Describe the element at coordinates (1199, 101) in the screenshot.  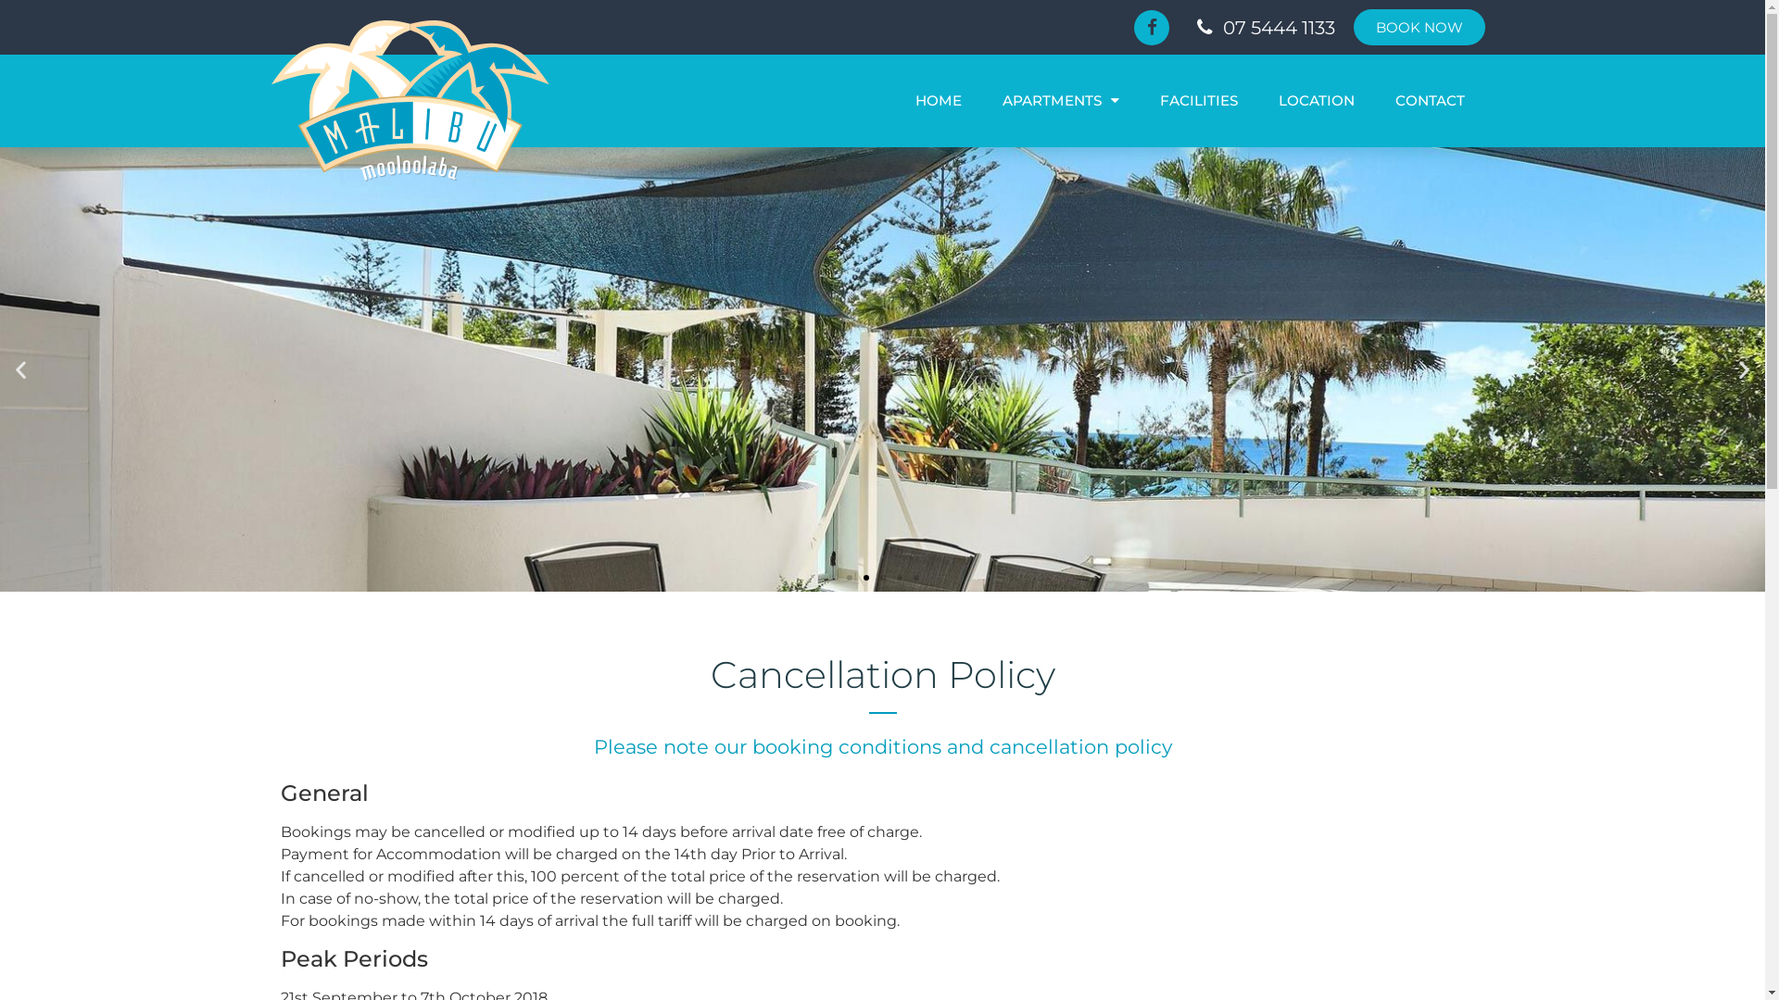
I see `FACILITIES` at that location.